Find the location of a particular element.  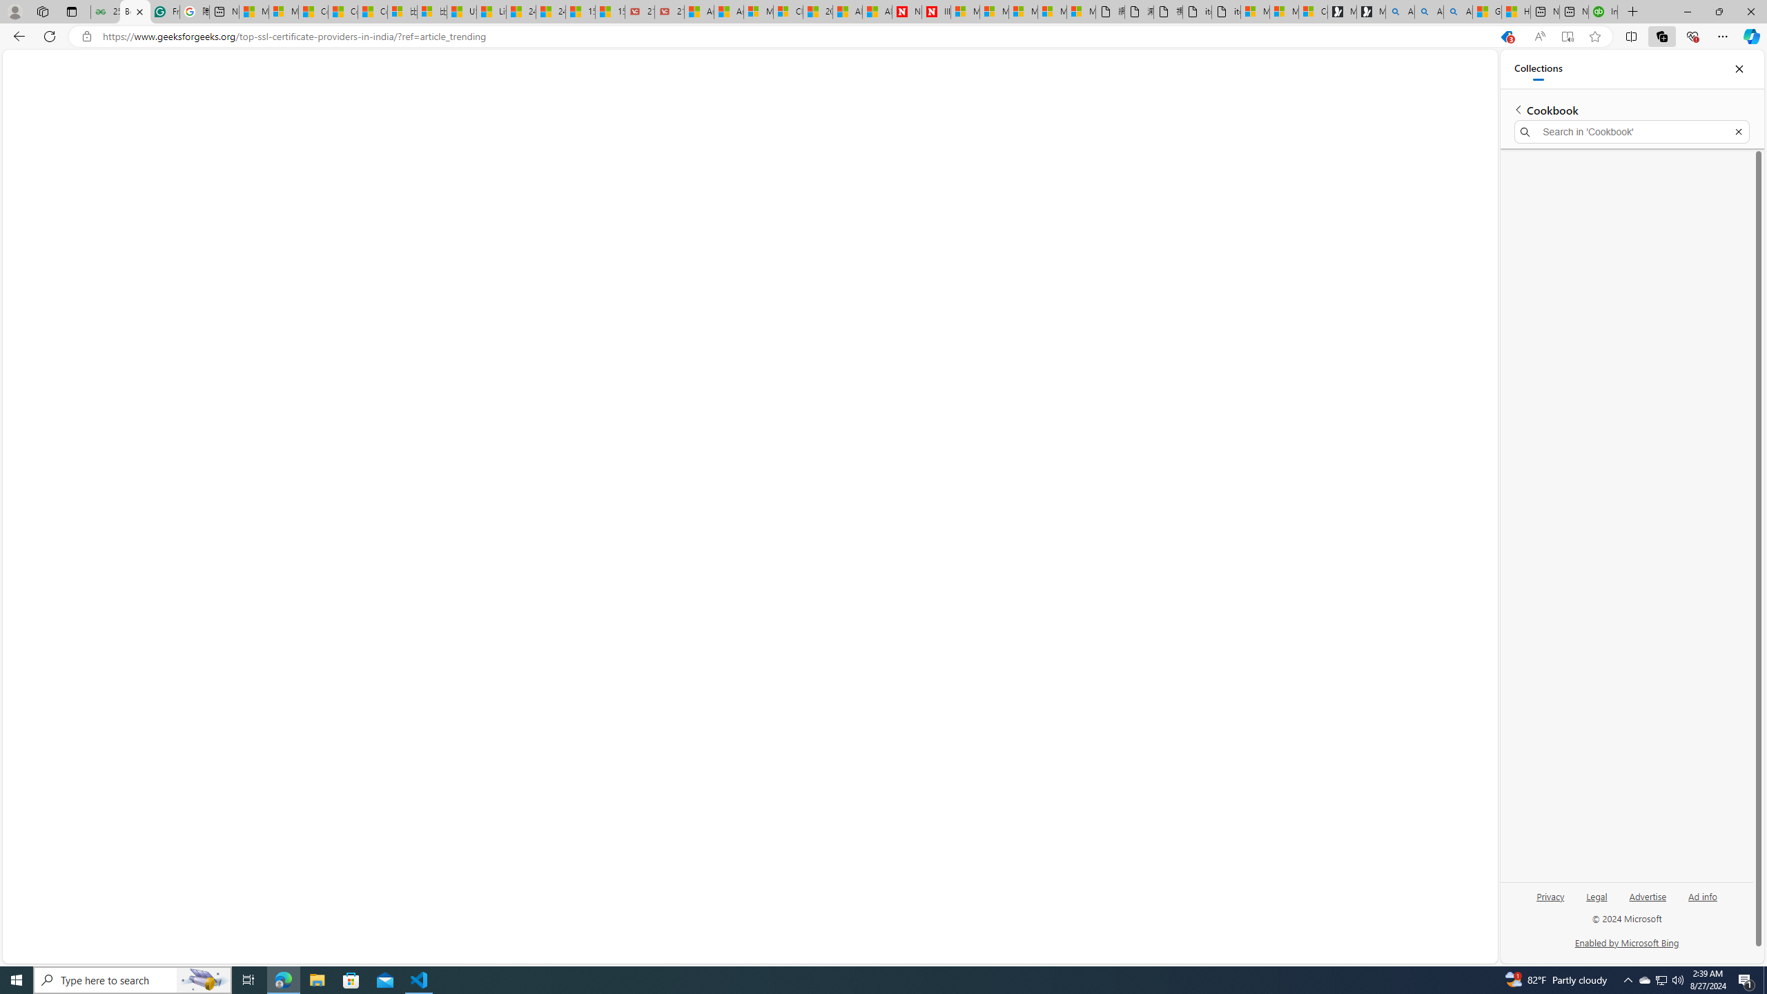

Tech Tips is located at coordinates (333, 98).